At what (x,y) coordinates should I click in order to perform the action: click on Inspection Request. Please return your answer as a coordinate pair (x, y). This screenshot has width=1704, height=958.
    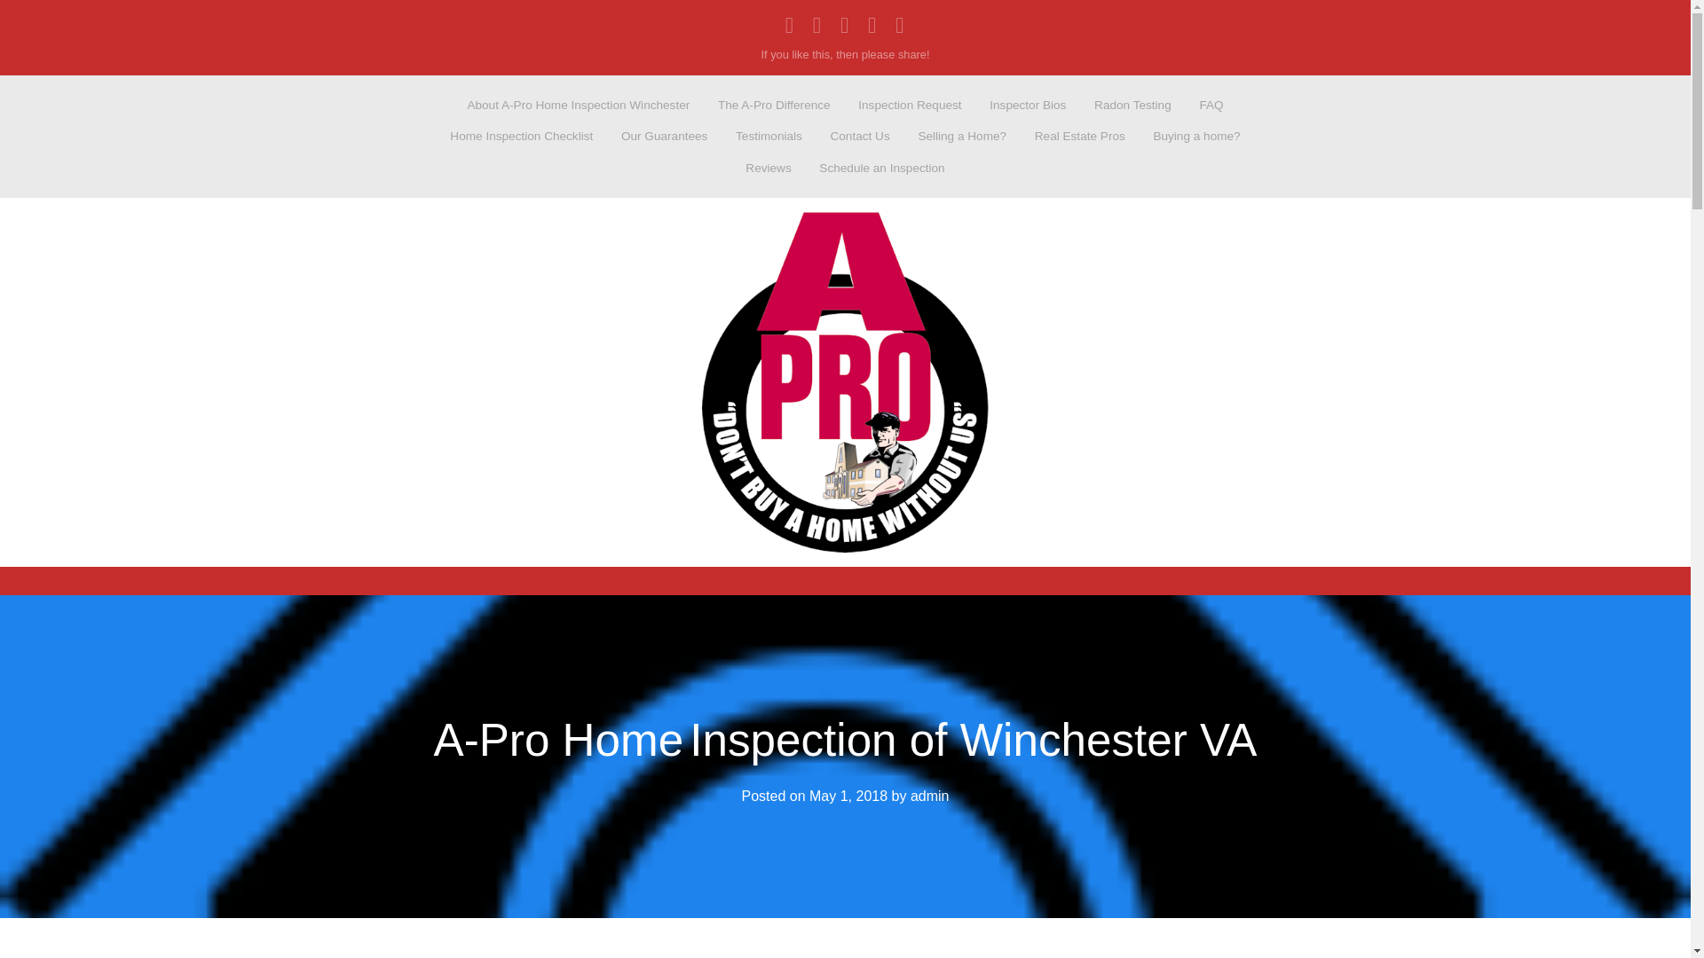
    Looking at the image, I should click on (911, 105).